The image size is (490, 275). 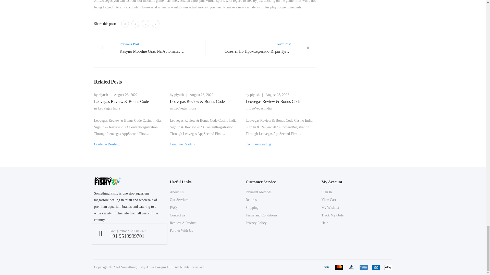 What do you see at coordinates (135, 23) in the screenshot?
I see `Twitter` at bounding box center [135, 23].